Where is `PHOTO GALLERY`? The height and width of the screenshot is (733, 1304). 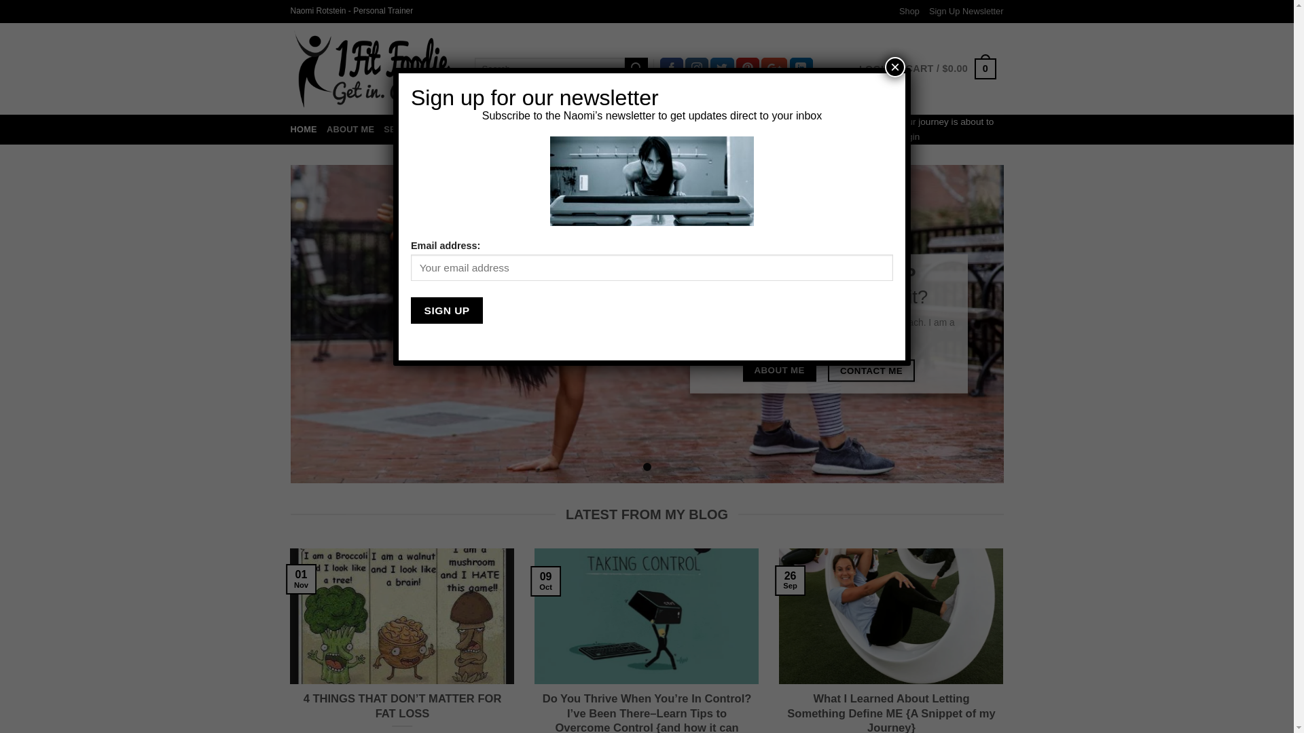 PHOTO GALLERY is located at coordinates (807, 130).